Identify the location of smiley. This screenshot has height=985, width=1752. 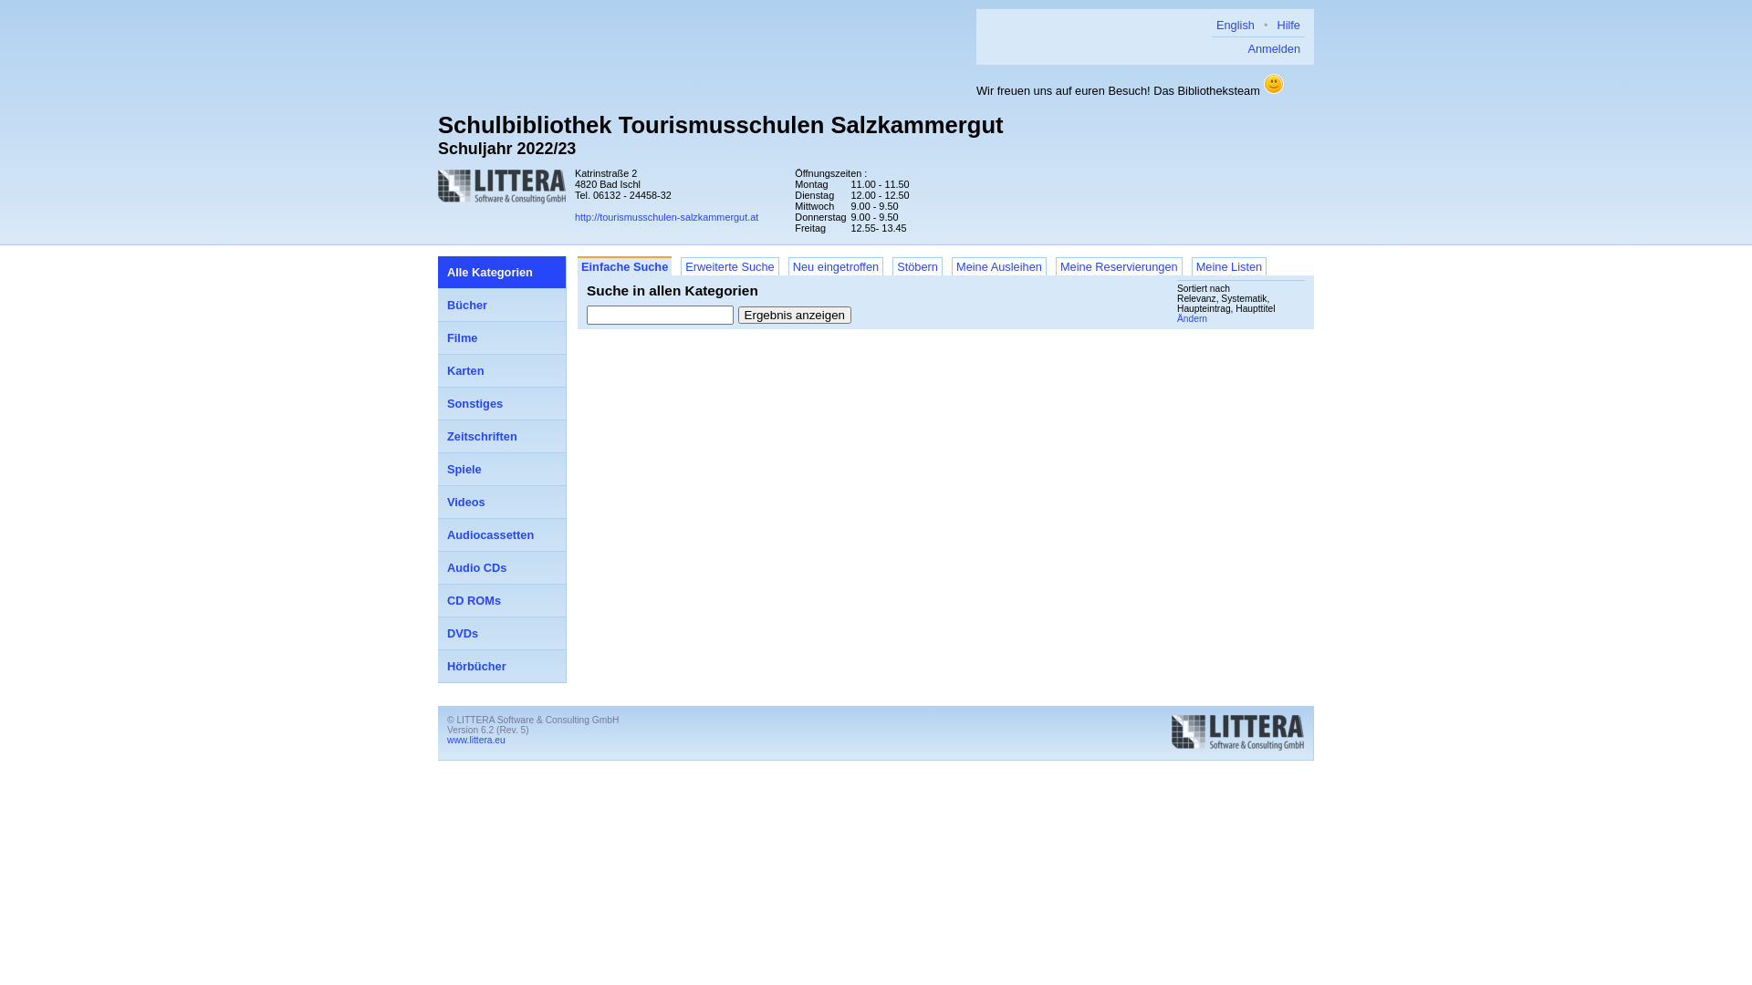
(1274, 84).